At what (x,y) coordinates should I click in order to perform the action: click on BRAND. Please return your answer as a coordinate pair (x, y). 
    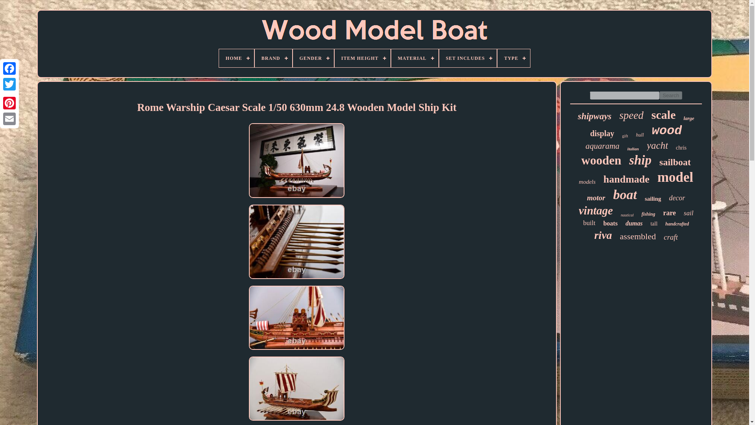
    Looking at the image, I should click on (274, 58).